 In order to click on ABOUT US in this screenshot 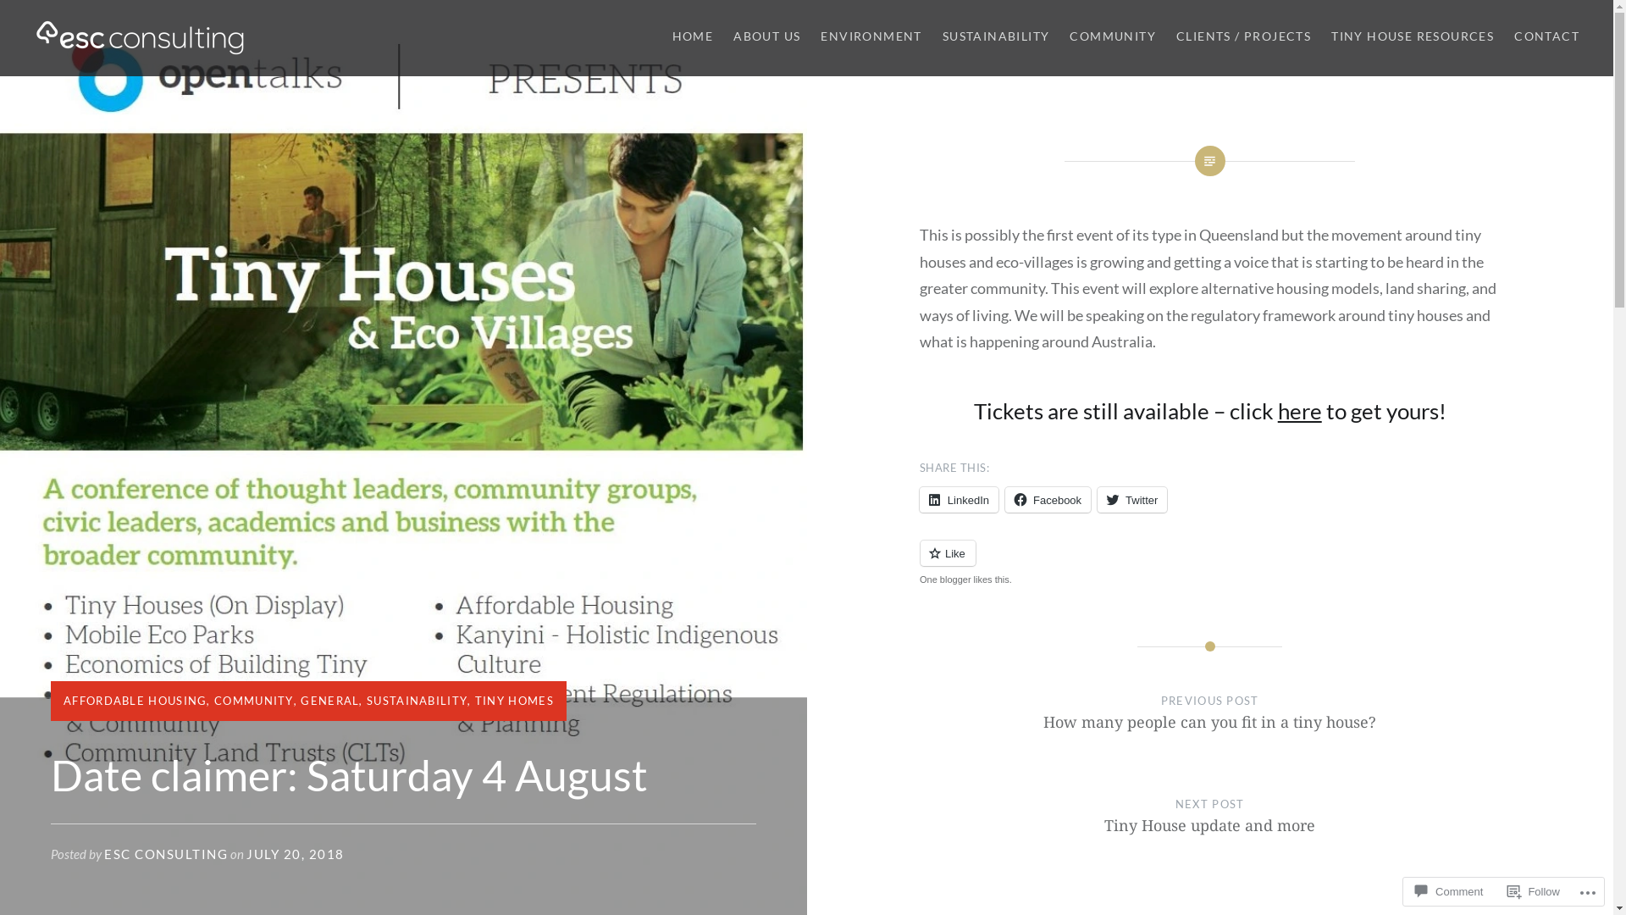, I will do `click(767, 37)`.